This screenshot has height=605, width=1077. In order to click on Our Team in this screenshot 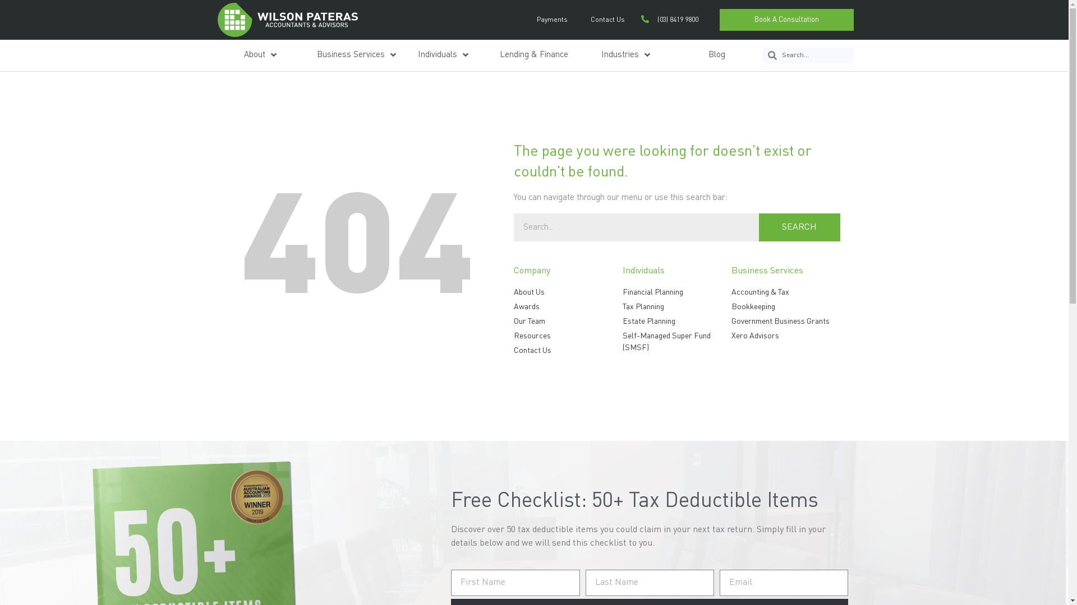, I will do `click(568, 322)`.